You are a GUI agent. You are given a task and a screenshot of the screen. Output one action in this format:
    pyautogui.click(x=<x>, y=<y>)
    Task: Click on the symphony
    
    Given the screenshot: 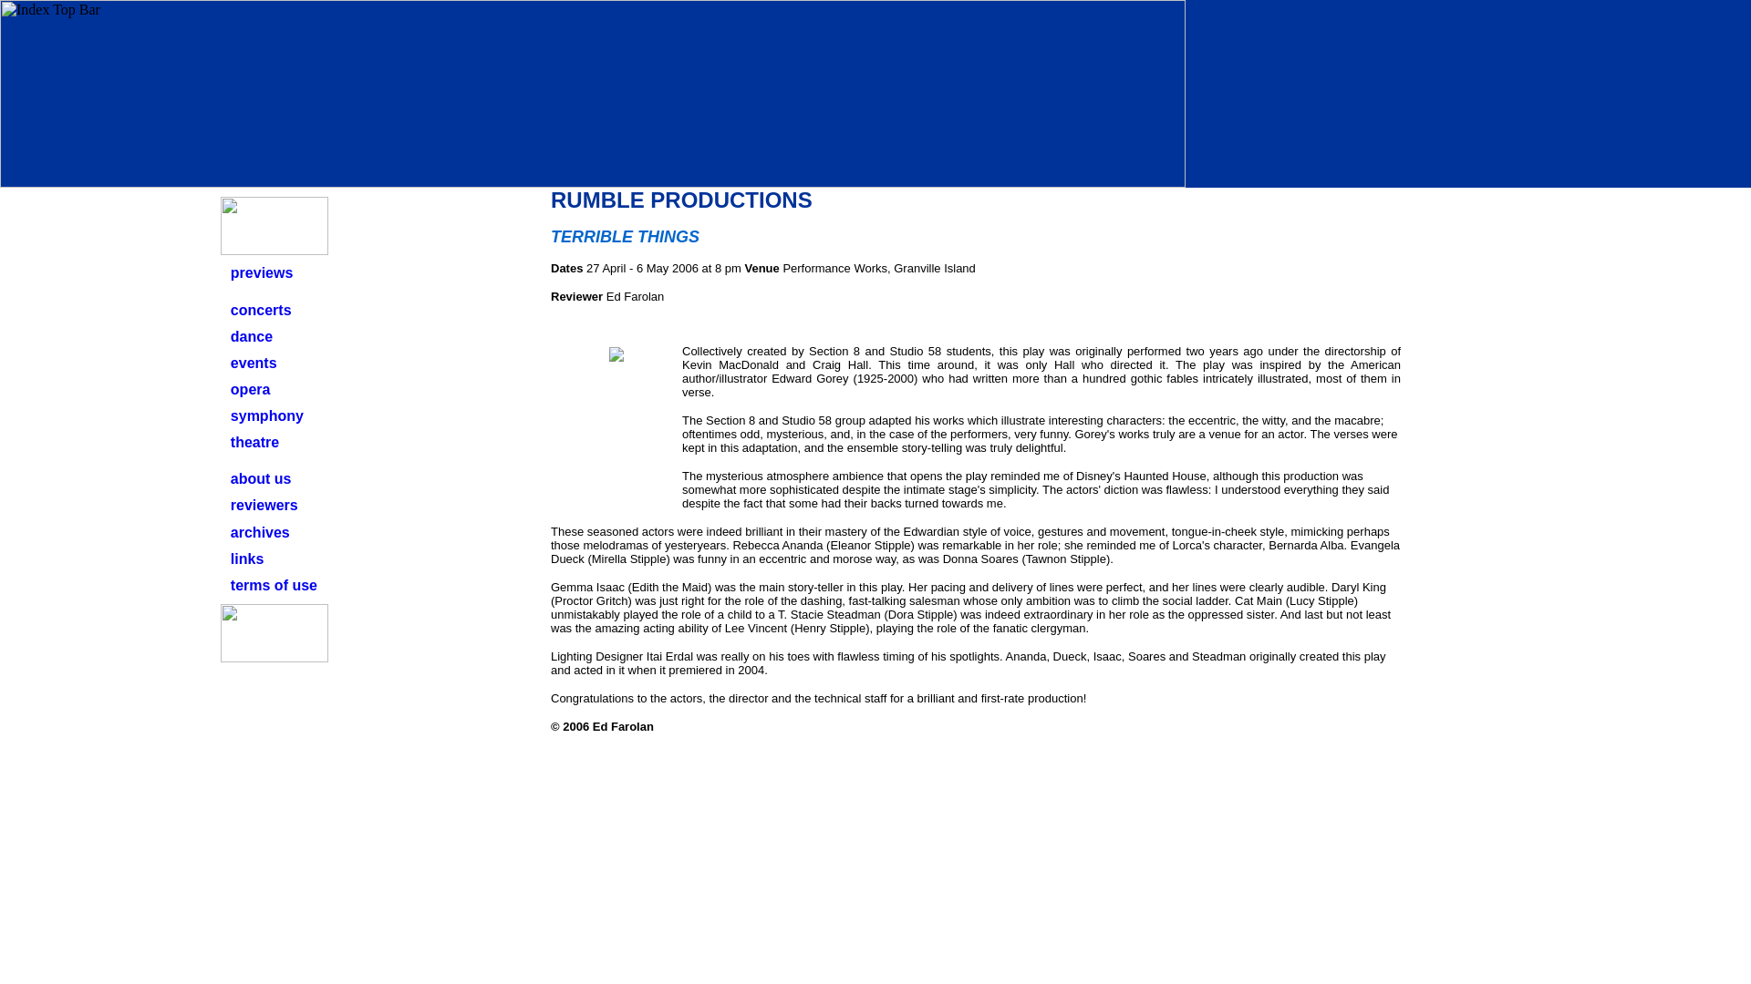 What is the action you would take?
    pyautogui.click(x=266, y=415)
    